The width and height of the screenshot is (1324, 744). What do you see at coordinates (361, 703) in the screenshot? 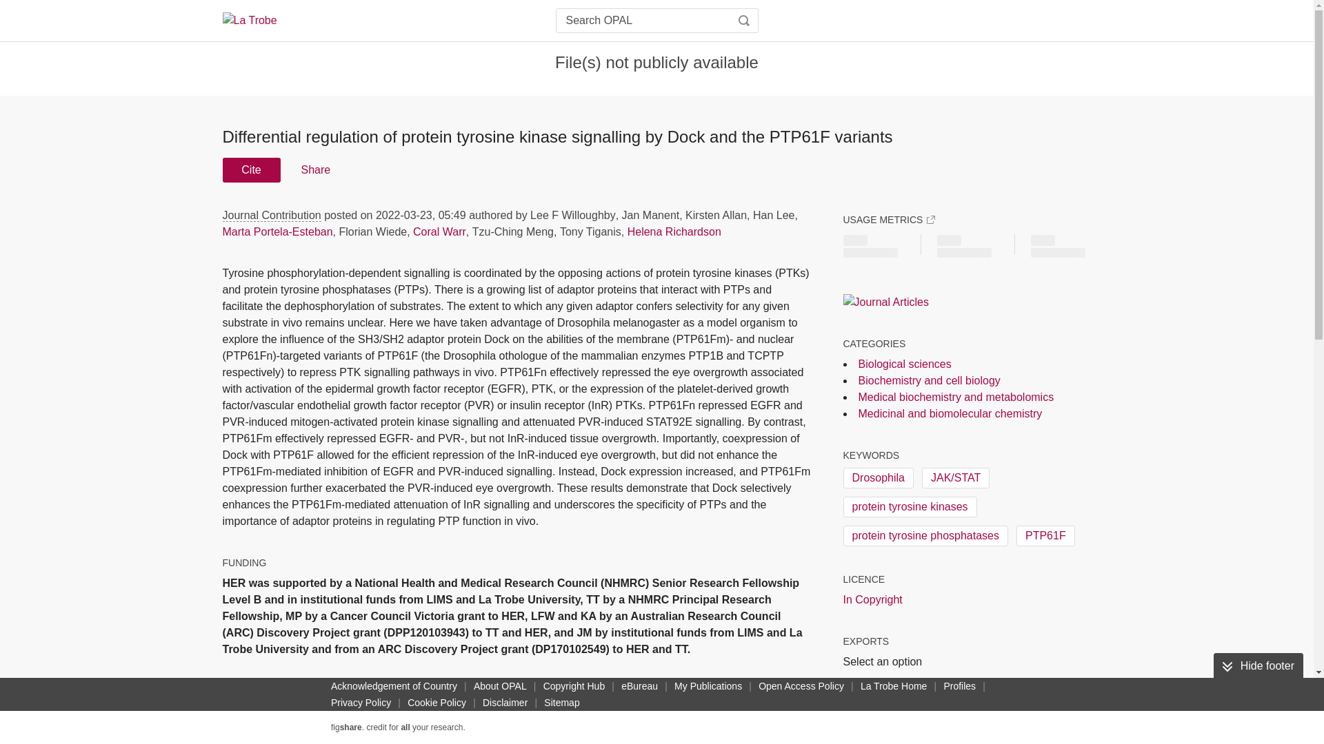
I see `Privacy Policy` at bounding box center [361, 703].